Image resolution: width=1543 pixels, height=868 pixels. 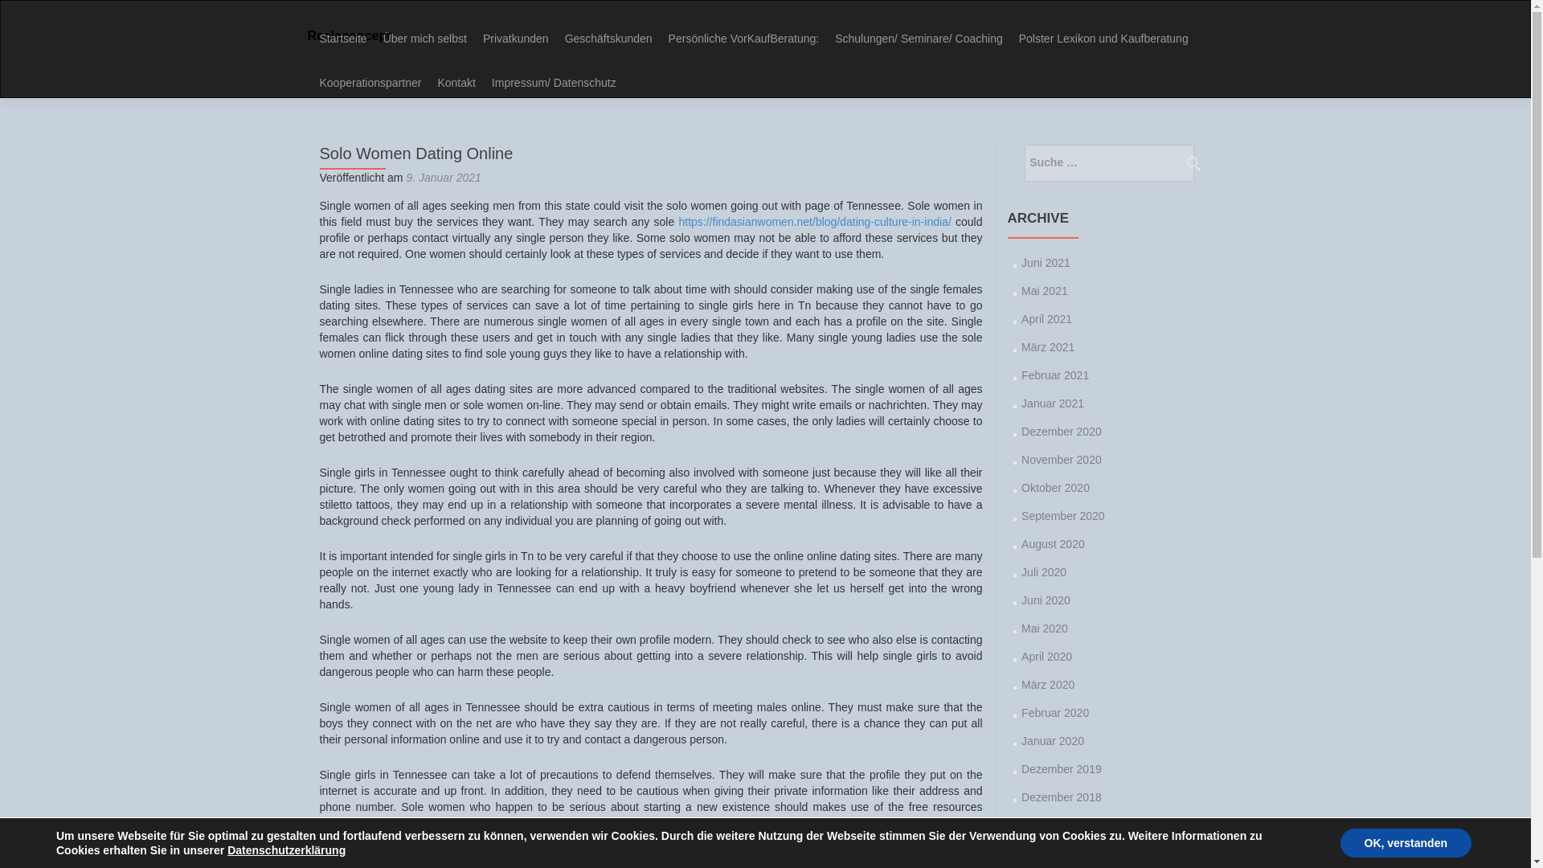 What do you see at coordinates (349, 35) in the screenshot?
I see `Reclaconcept` at bounding box center [349, 35].